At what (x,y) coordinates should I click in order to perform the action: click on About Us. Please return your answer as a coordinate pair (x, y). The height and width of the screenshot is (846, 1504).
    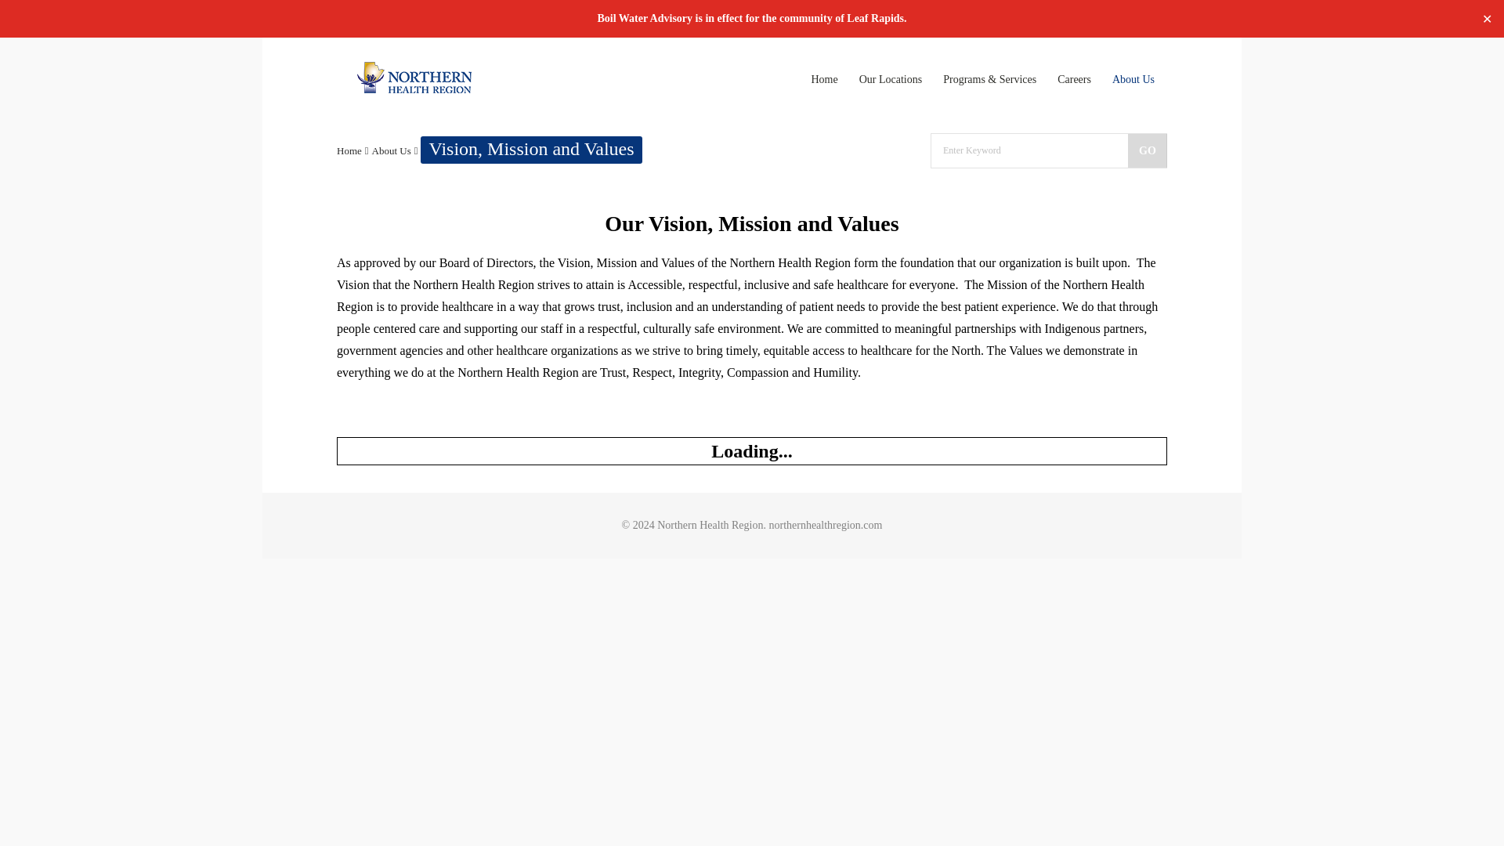
    Looking at the image, I should click on (1133, 80).